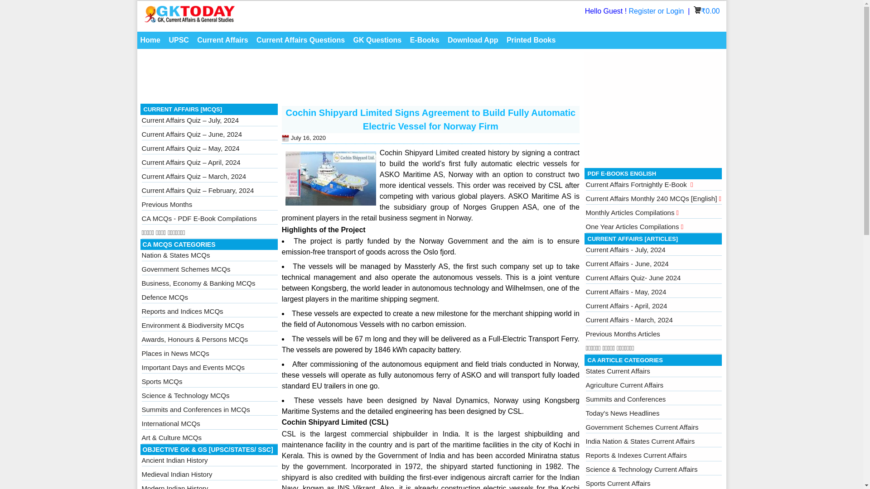 This screenshot has width=870, height=489. Describe the element at coordinates (473, 40) in the screenshot. I see `Download App` at that location.